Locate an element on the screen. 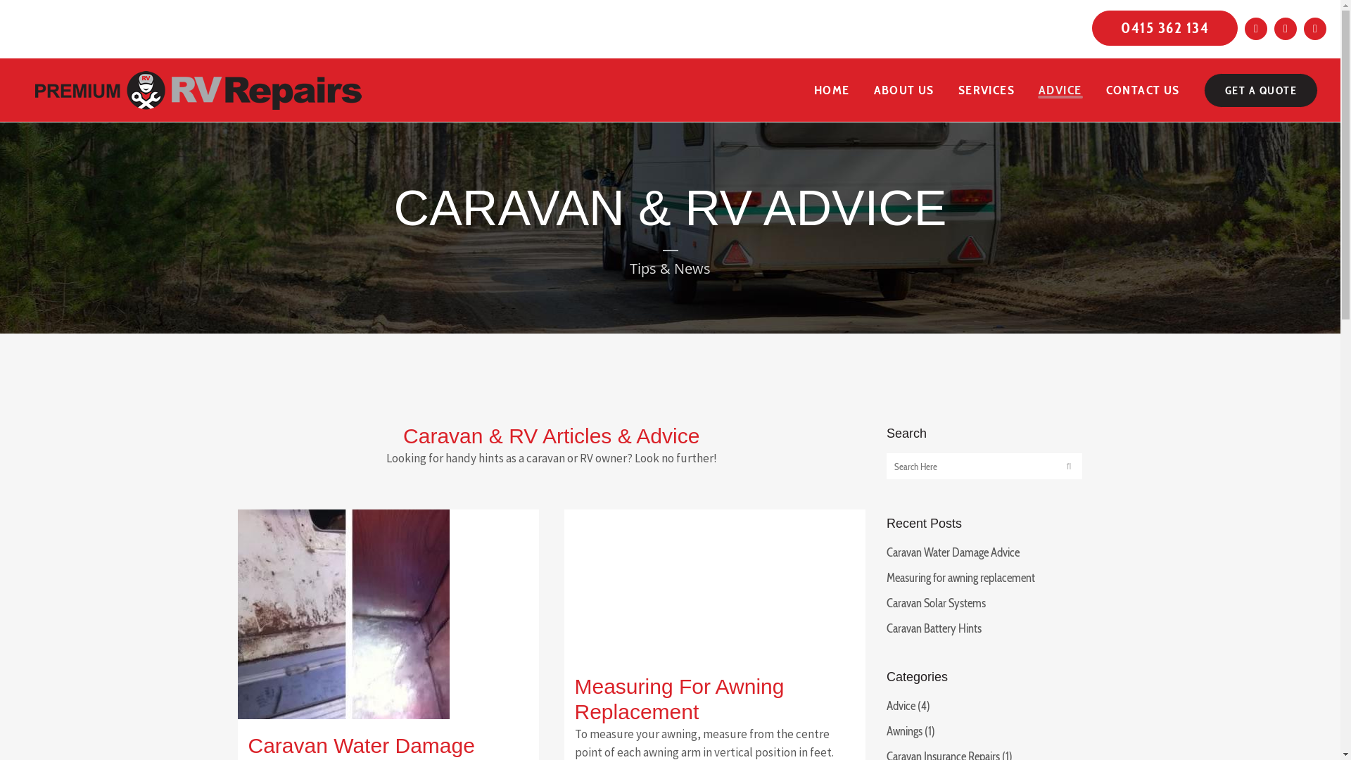  Measuring For Awning Replacement is located at coordinates (679, 699).